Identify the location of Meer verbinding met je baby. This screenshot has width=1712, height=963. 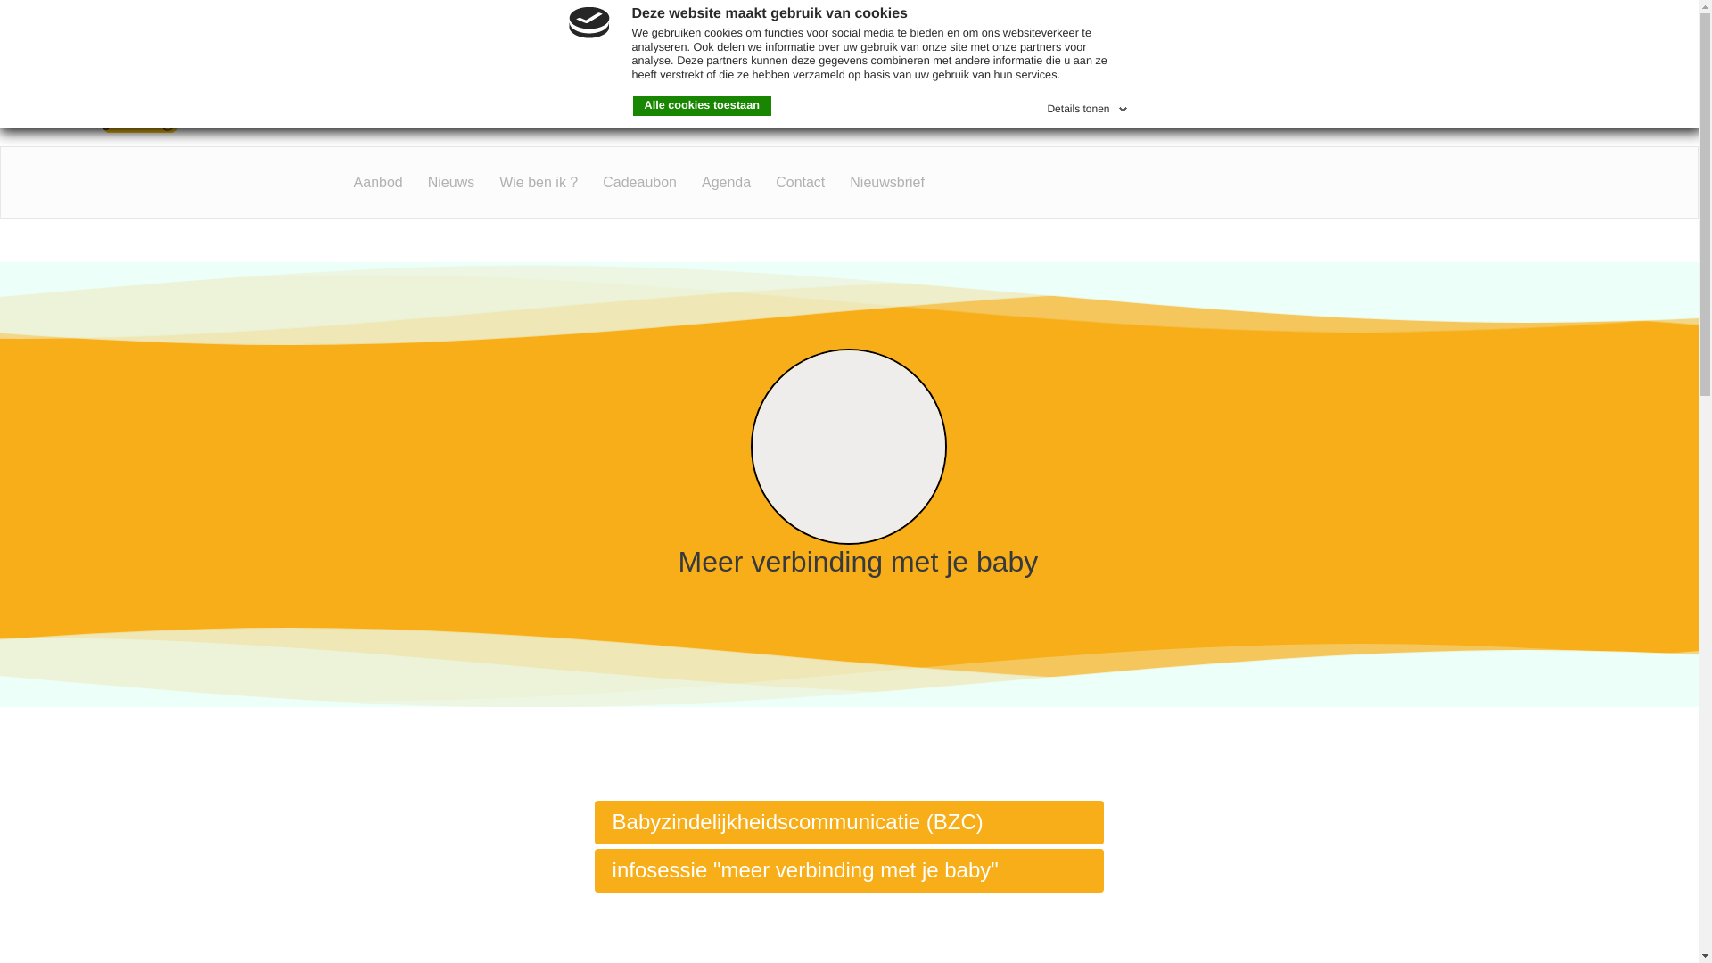
(849, 467).